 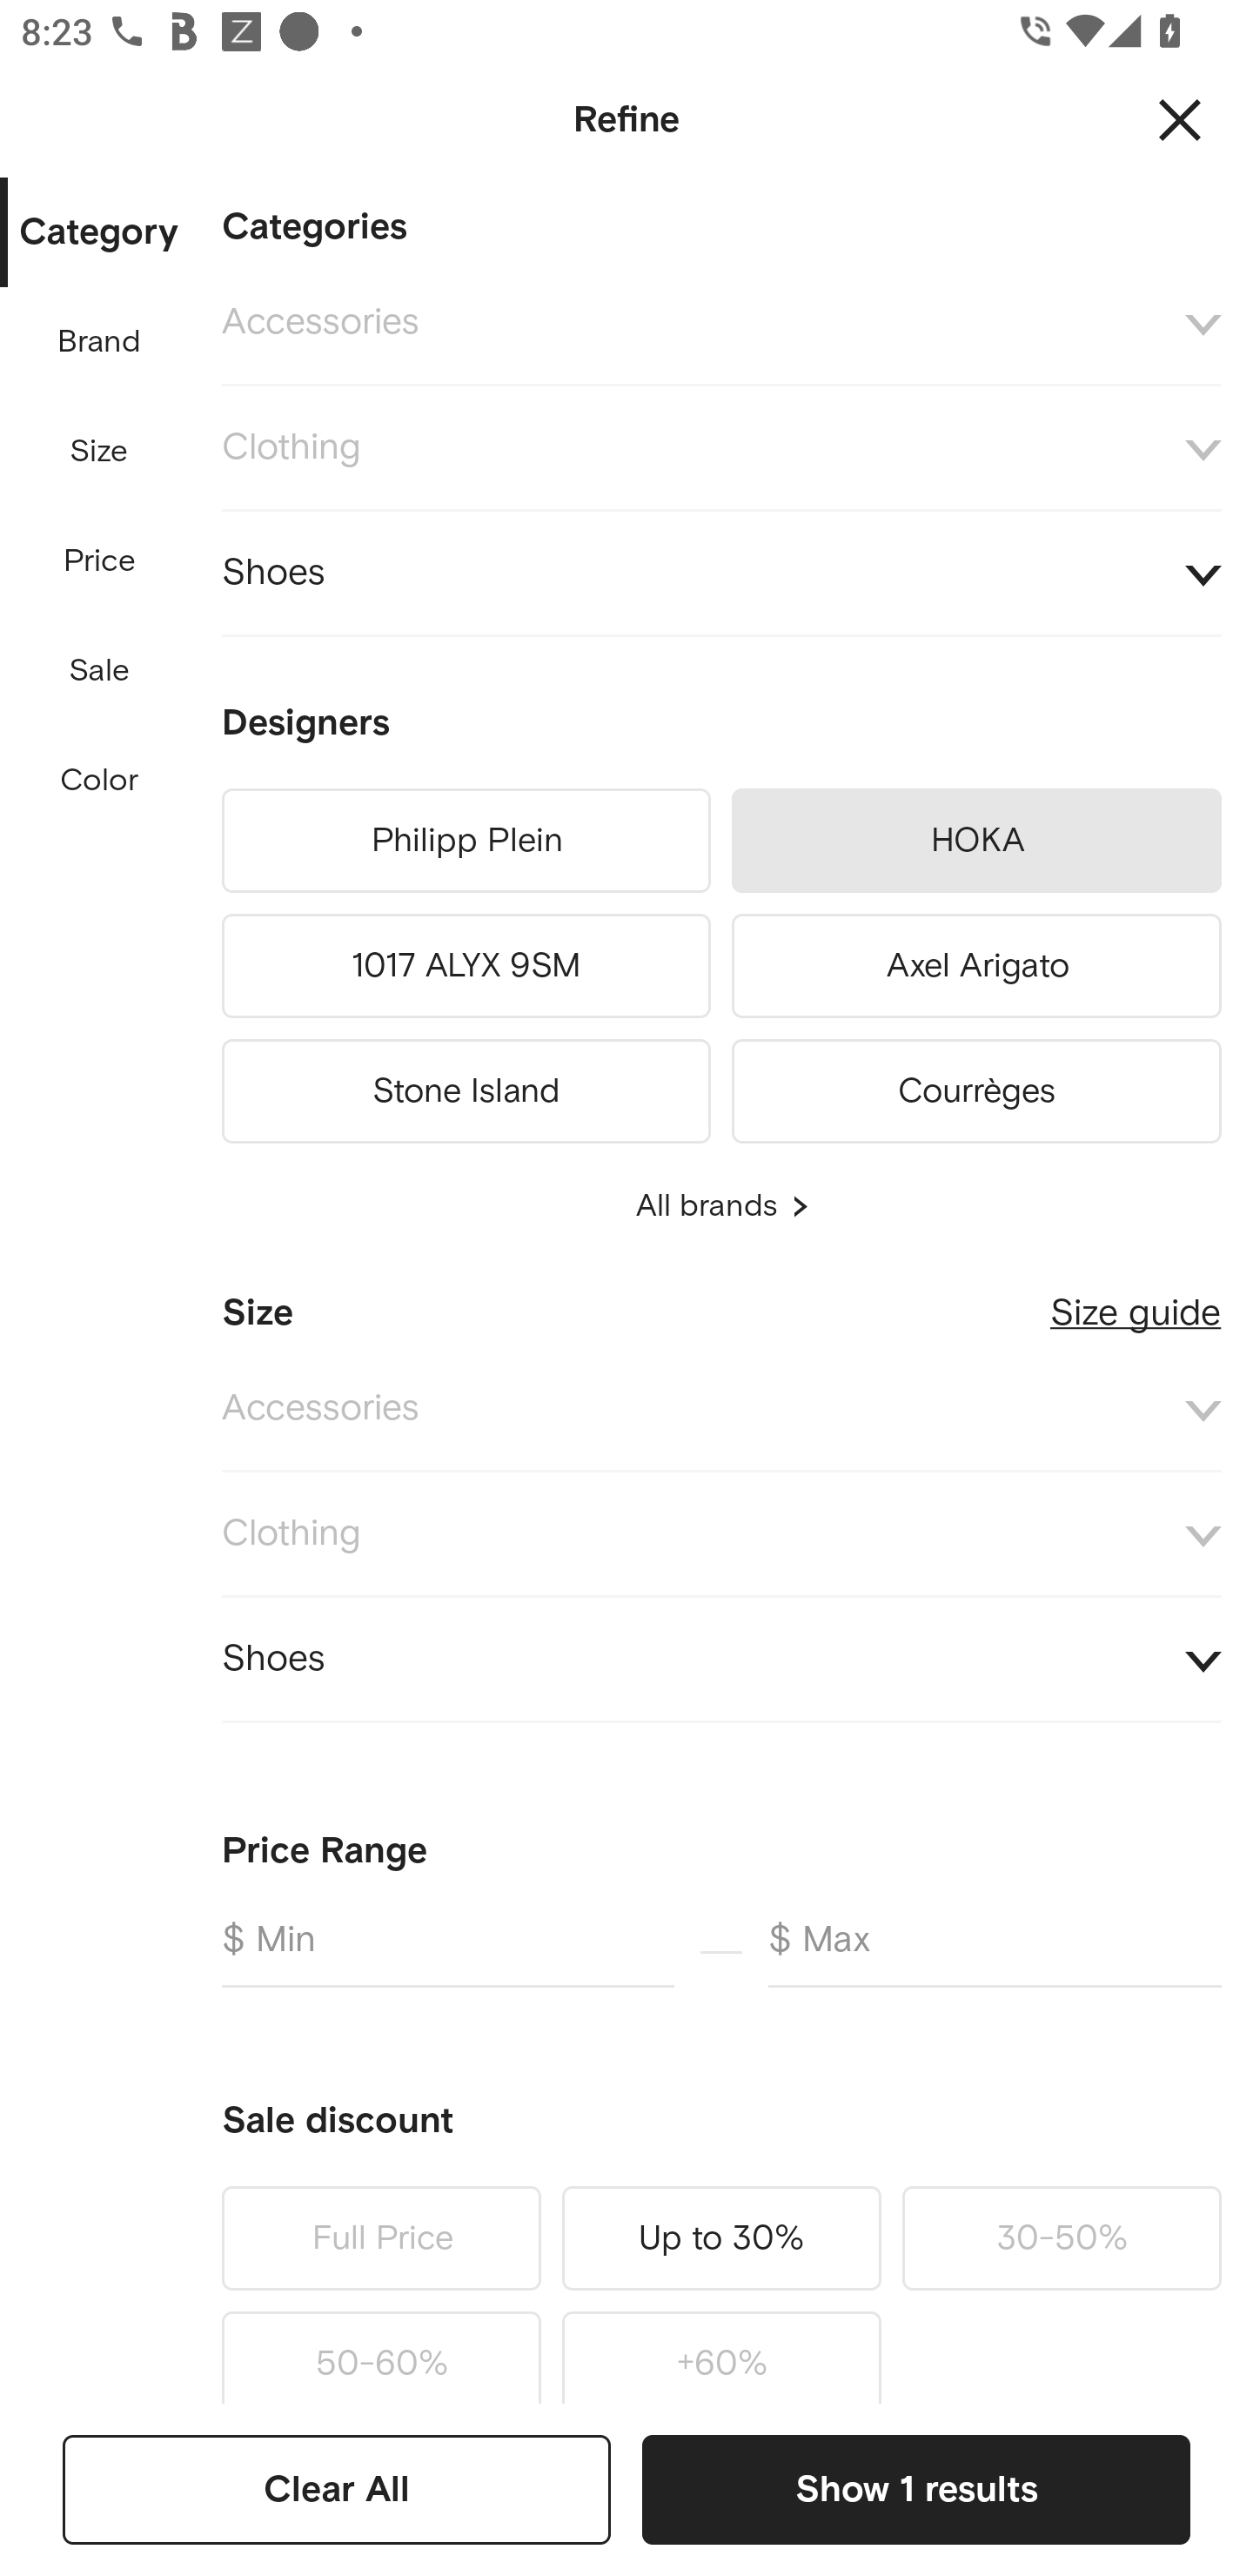 What do you see at coordinates (466, 841) in the screenshot?
I see `Philipp Plein` at bounding box center [466, 841].